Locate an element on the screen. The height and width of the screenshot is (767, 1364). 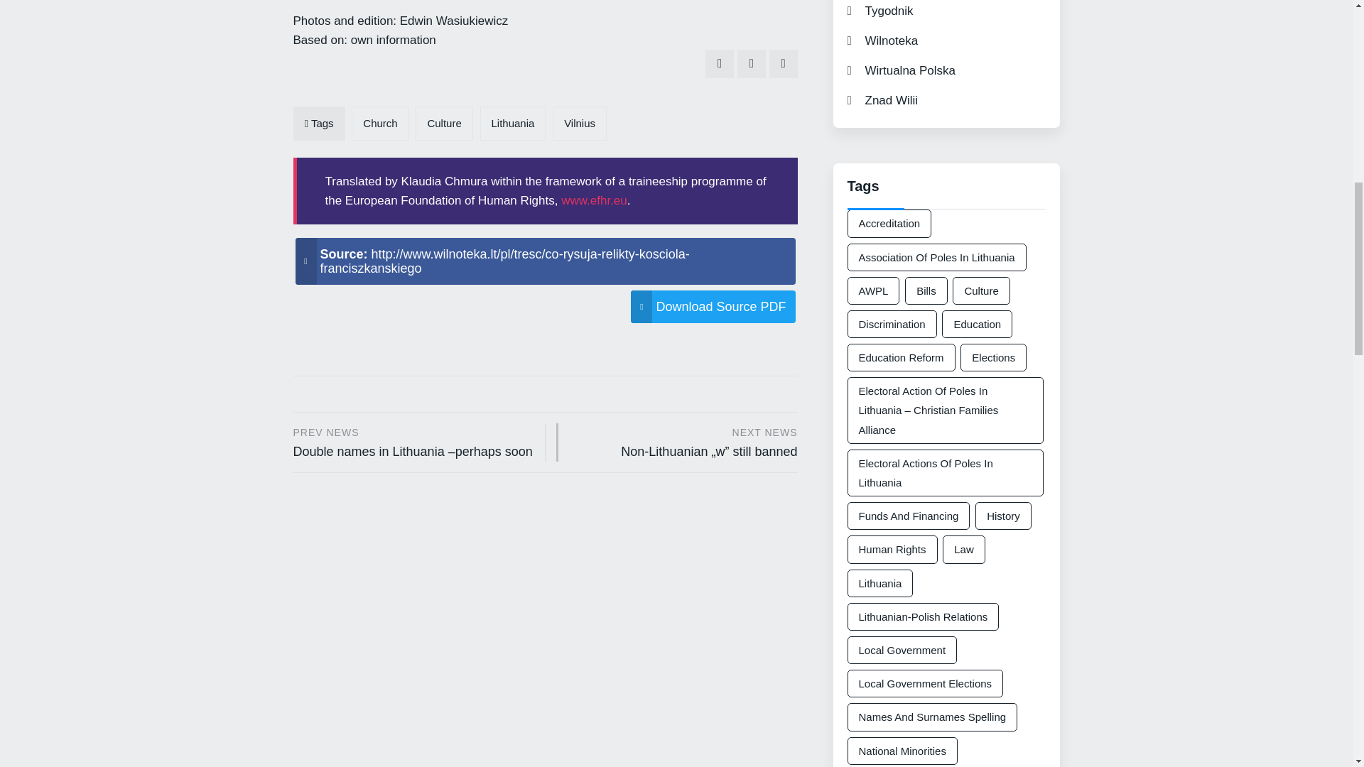
Culture is located at coordinates (443, 123).